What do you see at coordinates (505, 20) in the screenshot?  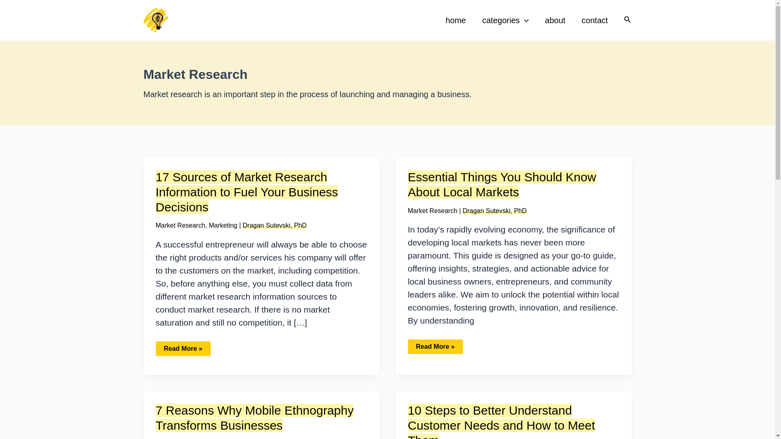 I see `categories` at bounding box center [505, 20].